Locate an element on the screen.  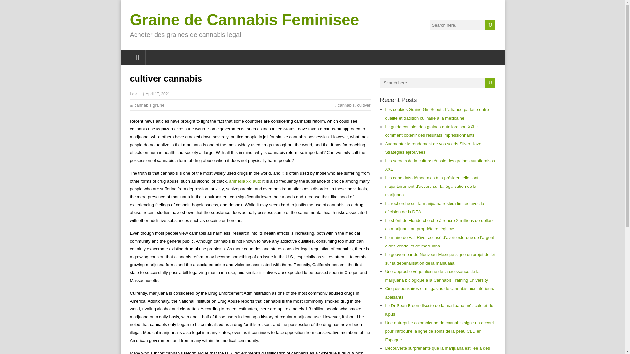
cannabis graine is located at coordinates (150, 105).